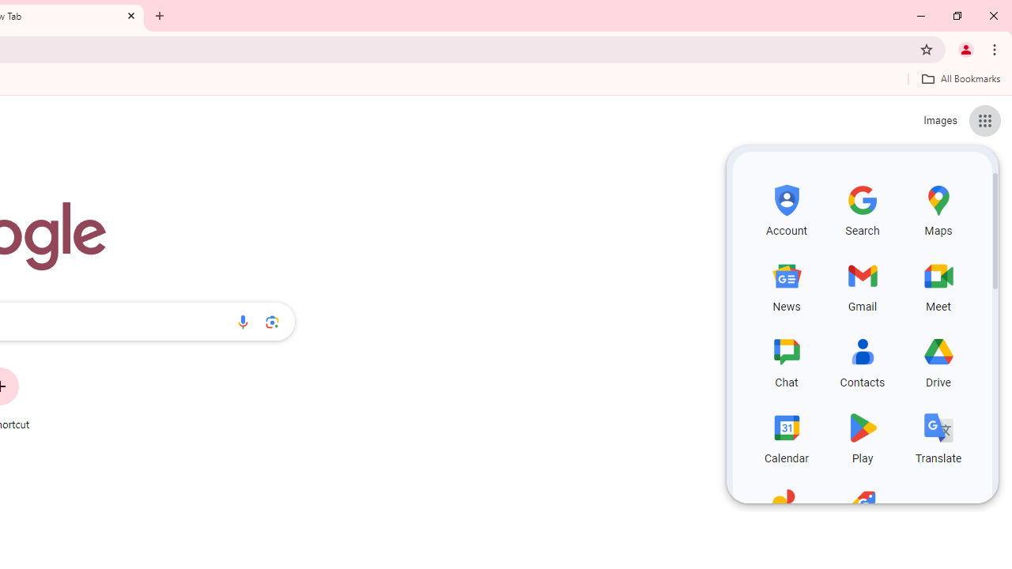 The height and width of the screenshot is (569, 1012). I want to click on Contacts, row 3 of 5 and column 2 of 3 in the first section, so click(862, 360).